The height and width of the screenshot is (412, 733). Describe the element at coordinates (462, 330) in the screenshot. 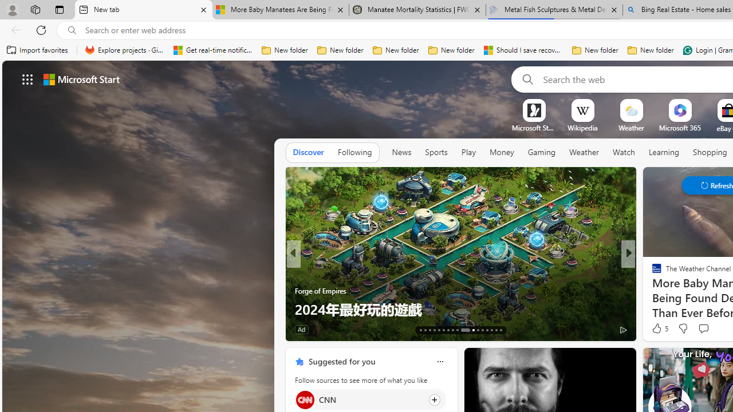

I see `AutomationID: tab-22` at that location.